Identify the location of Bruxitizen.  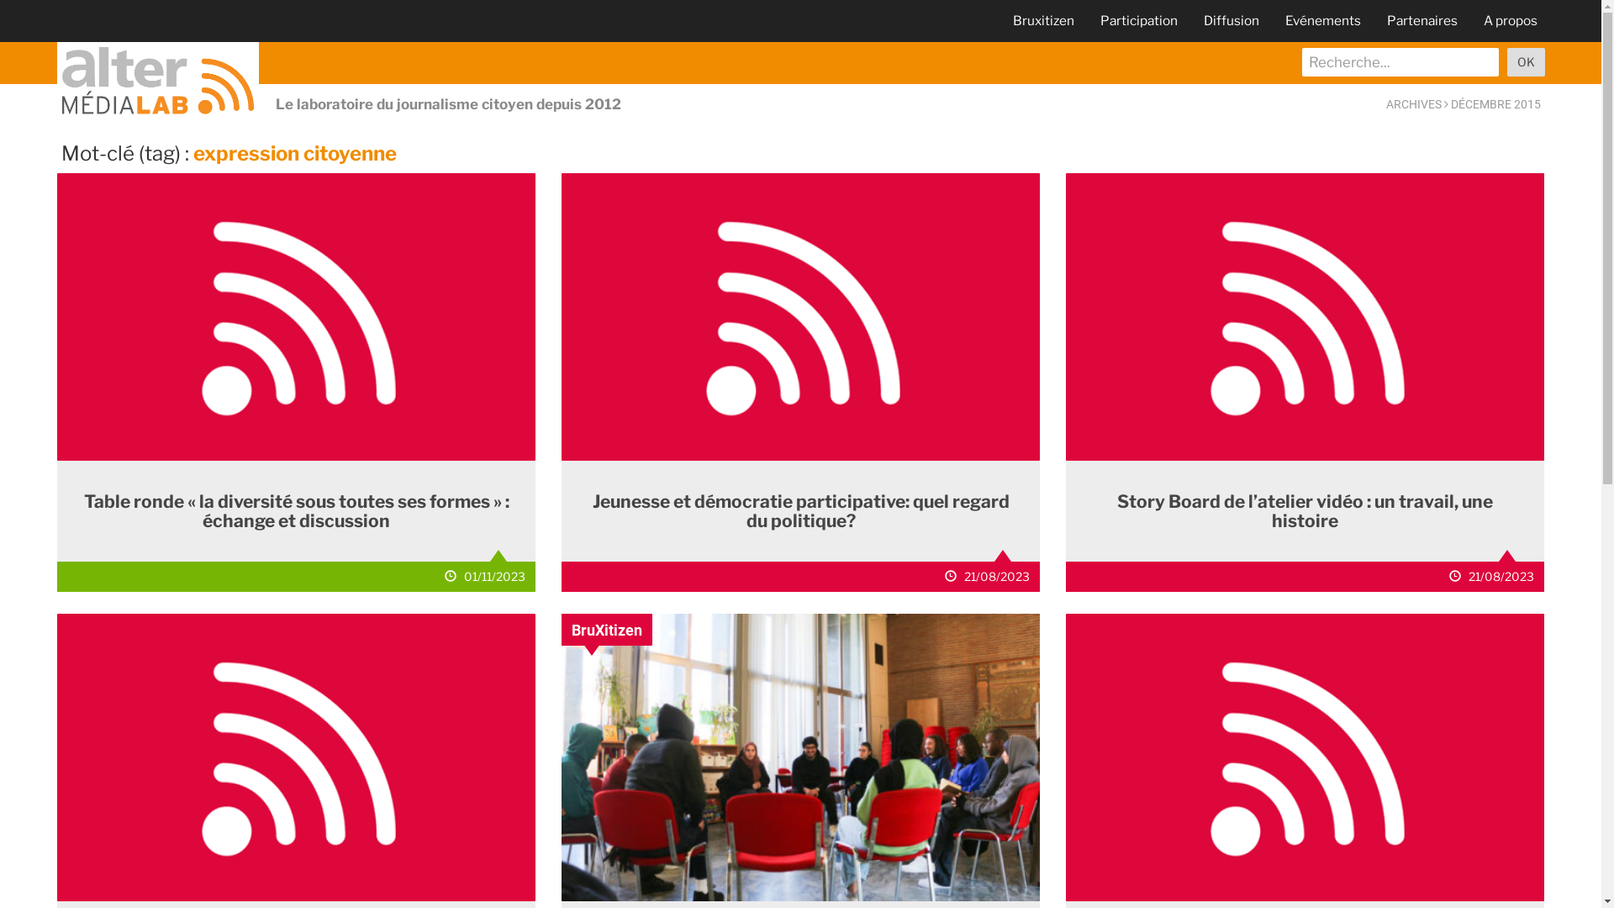
(1042, 20).